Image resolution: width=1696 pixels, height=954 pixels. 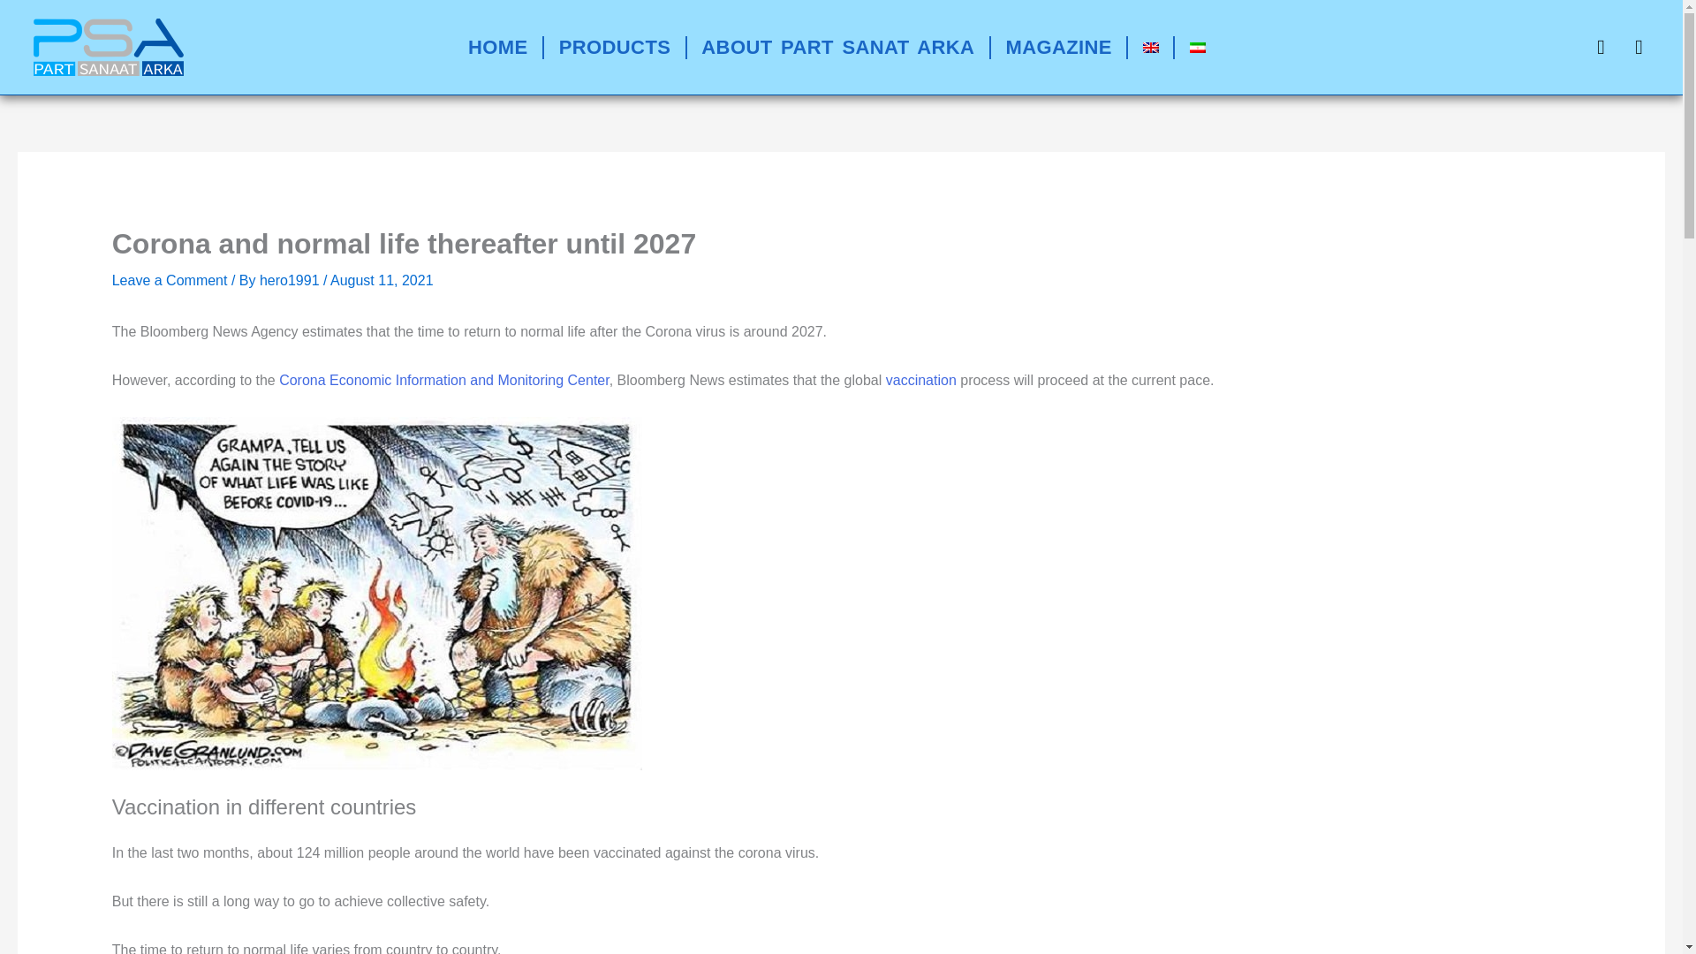 What do you see at coordinates (615, 48) in the screenshot?
I see `PRODUCTS` at bounding box center [615, 48].